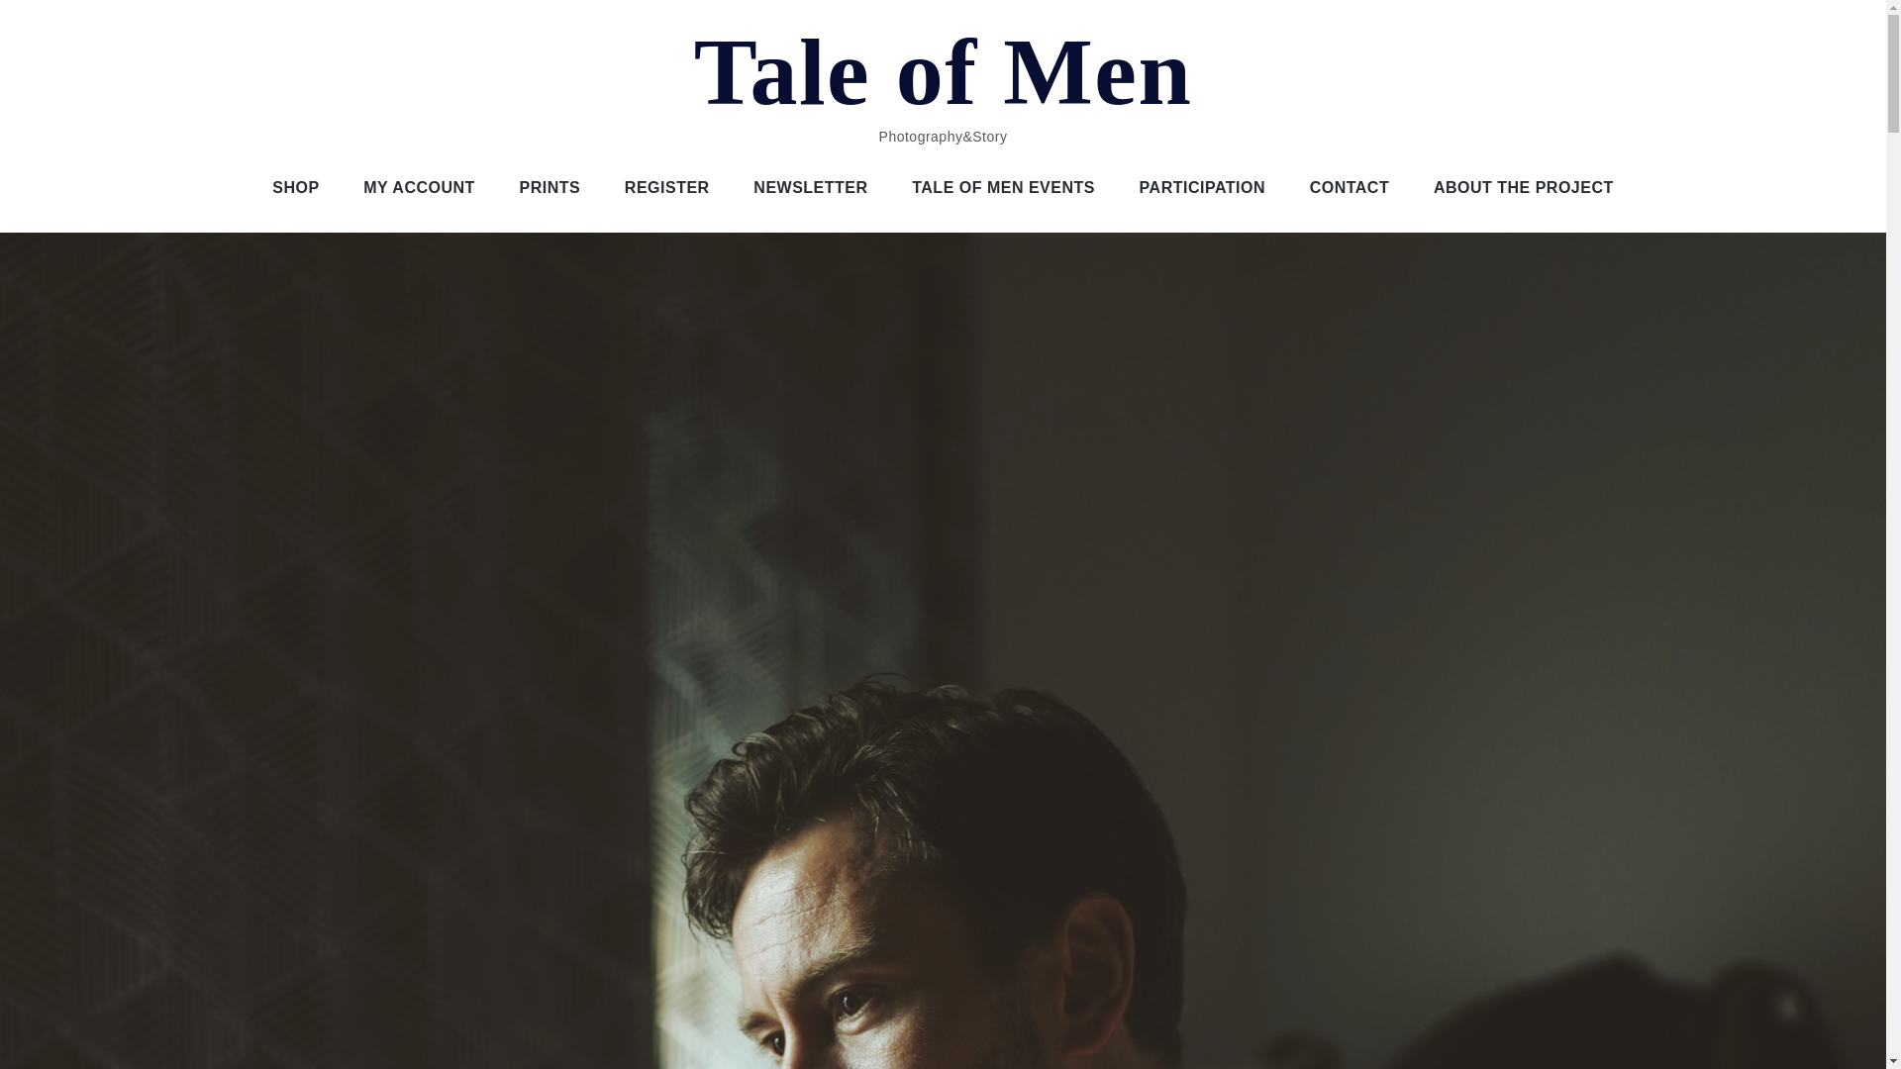  Describe the element at coordinates (1002, 188) in the screenshot. I see `TALE OF MEN EVENTS` at that location.